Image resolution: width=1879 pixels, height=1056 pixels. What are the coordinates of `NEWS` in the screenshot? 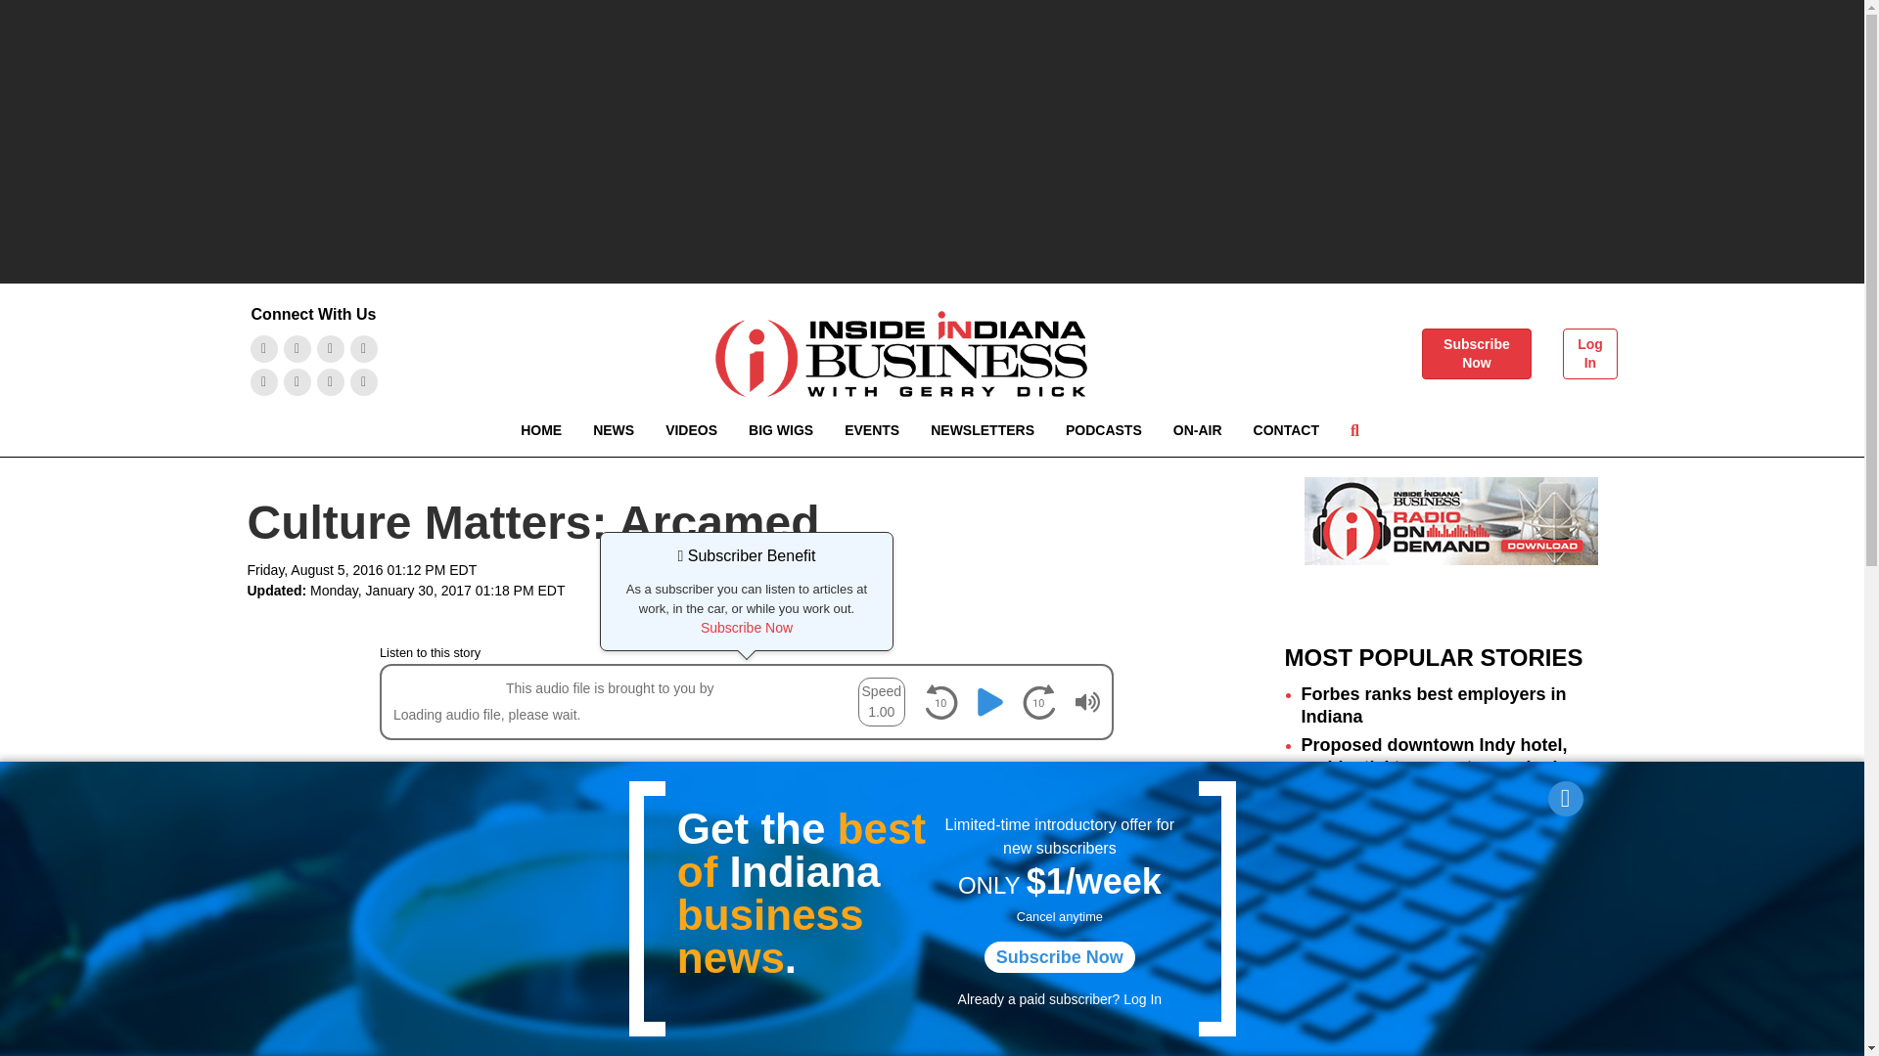 It's located at (613, 430).